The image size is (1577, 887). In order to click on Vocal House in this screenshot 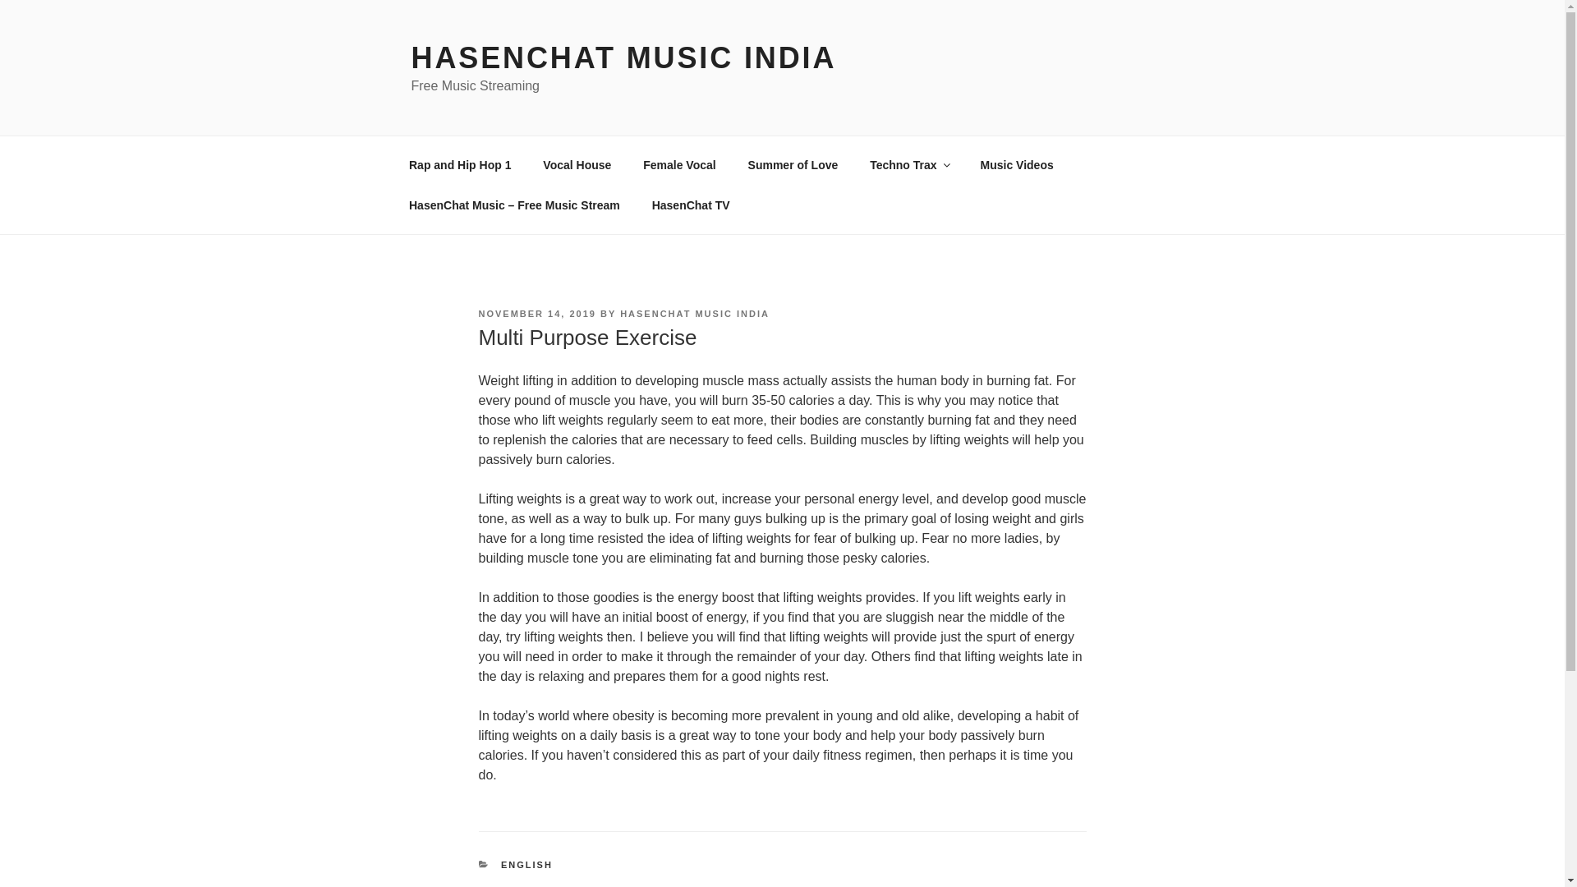, I will do `click(577, 164)`.